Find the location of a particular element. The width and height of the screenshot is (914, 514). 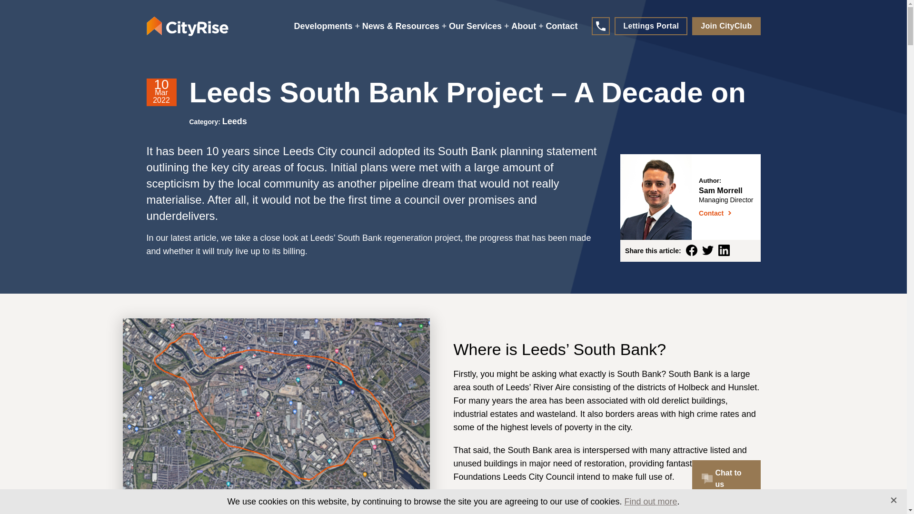

Our Services is located at coordinates (479, 26).